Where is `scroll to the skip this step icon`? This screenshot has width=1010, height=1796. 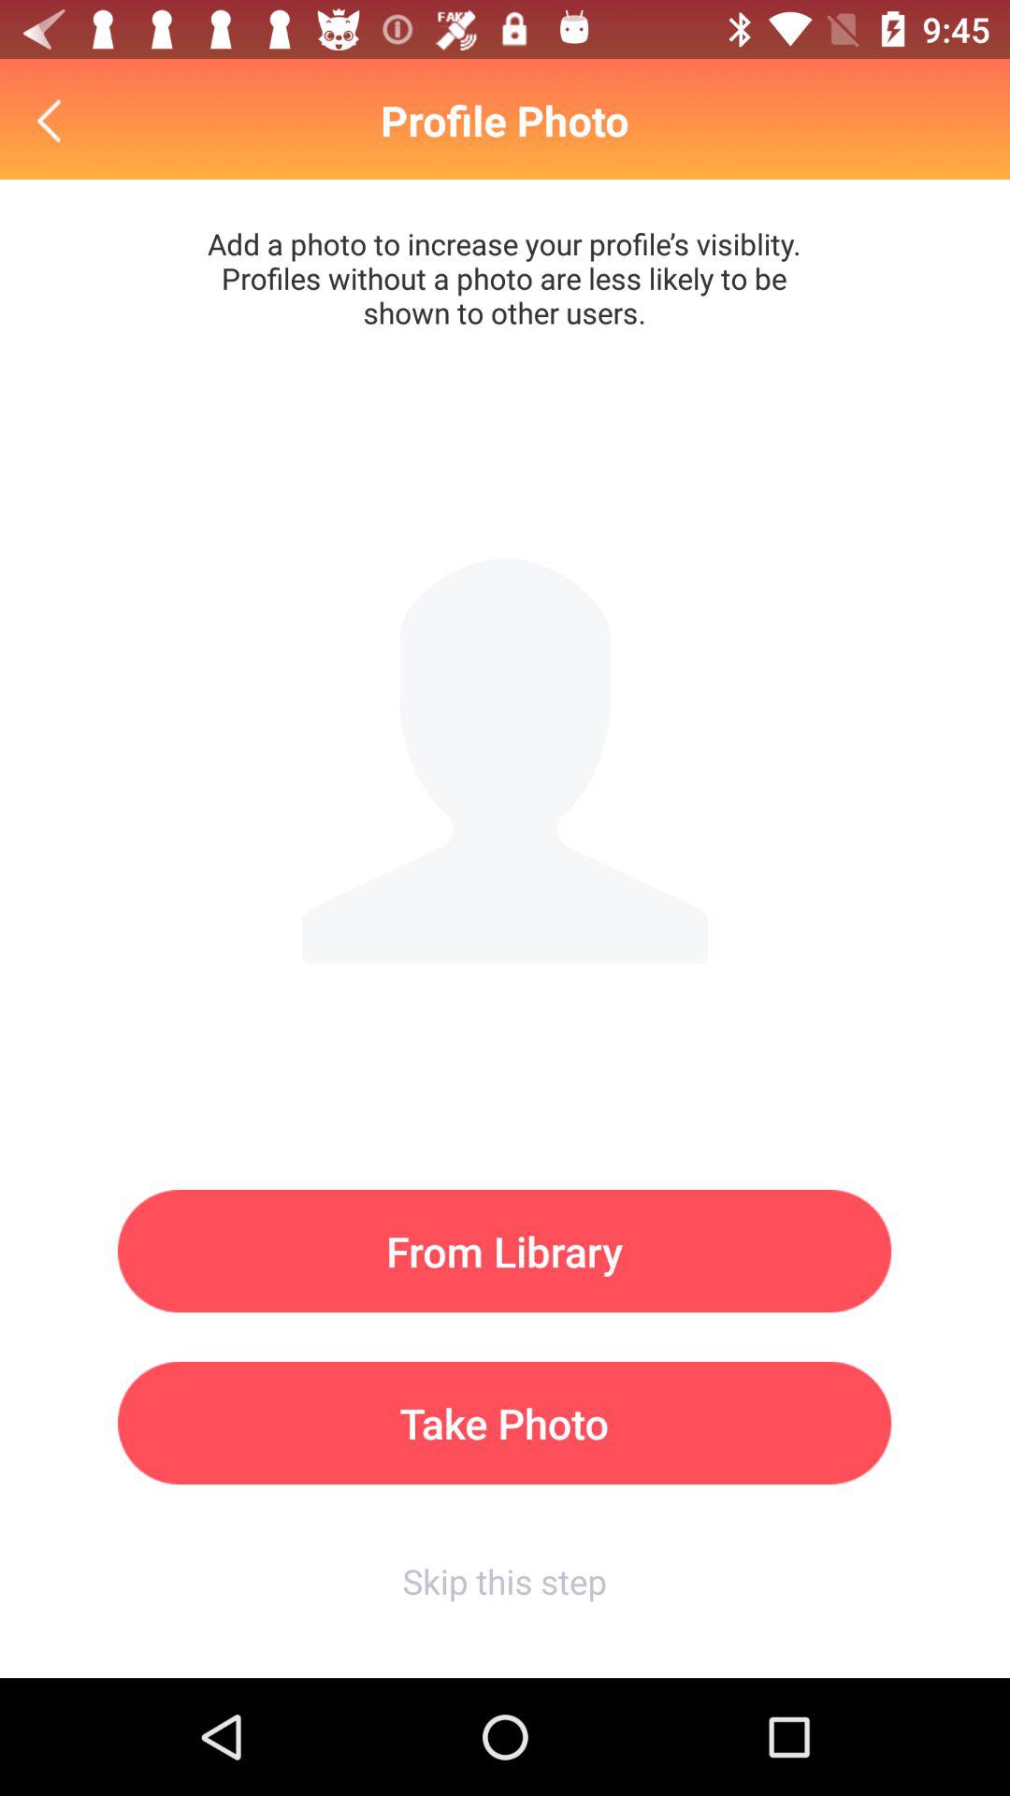
scroll to the skip this step icon is located at coordinates (504, 1581).